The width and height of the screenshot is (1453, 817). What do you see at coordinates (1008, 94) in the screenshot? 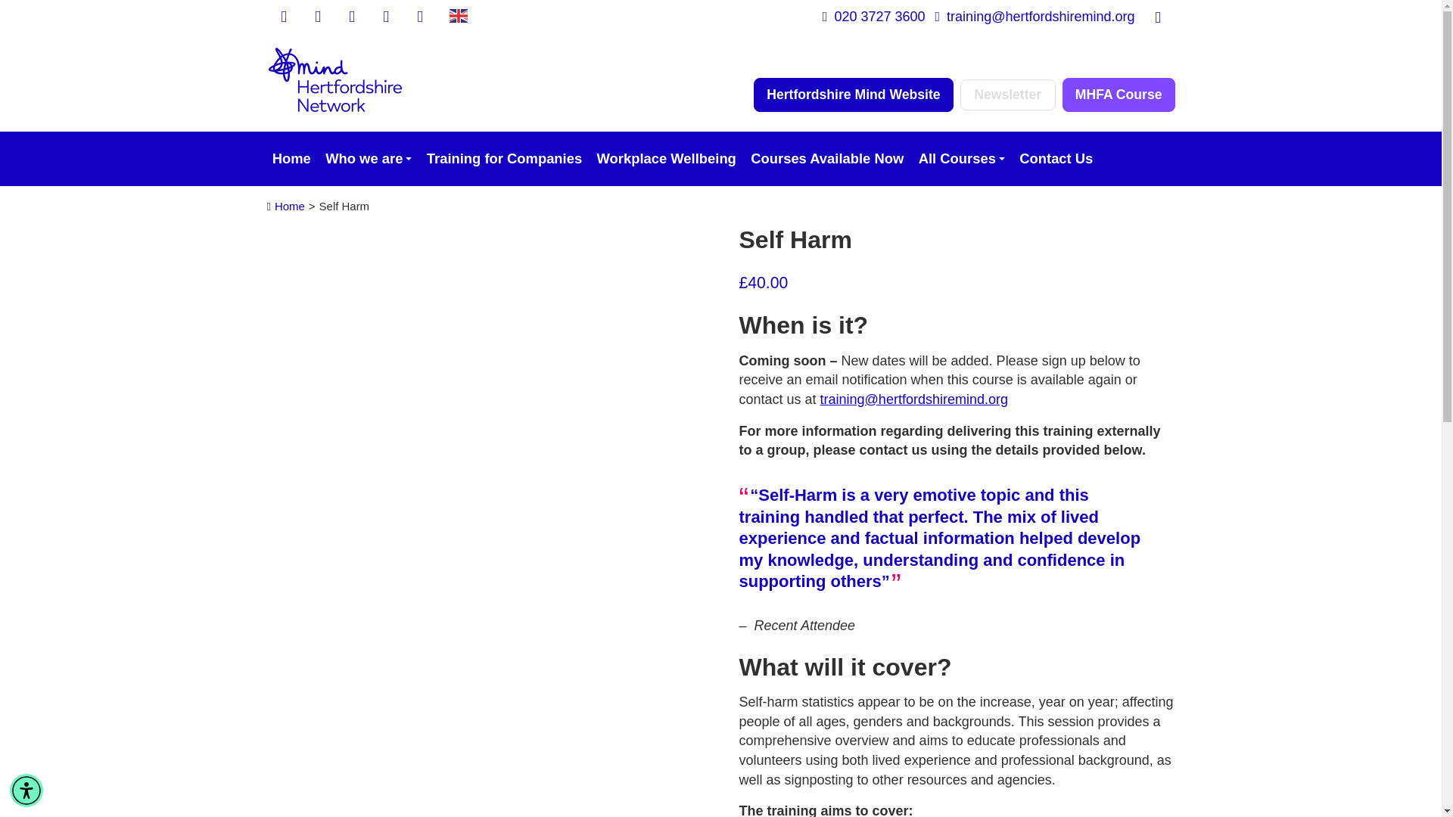
I see `Newsletter` at bounding box center [1008, 94].